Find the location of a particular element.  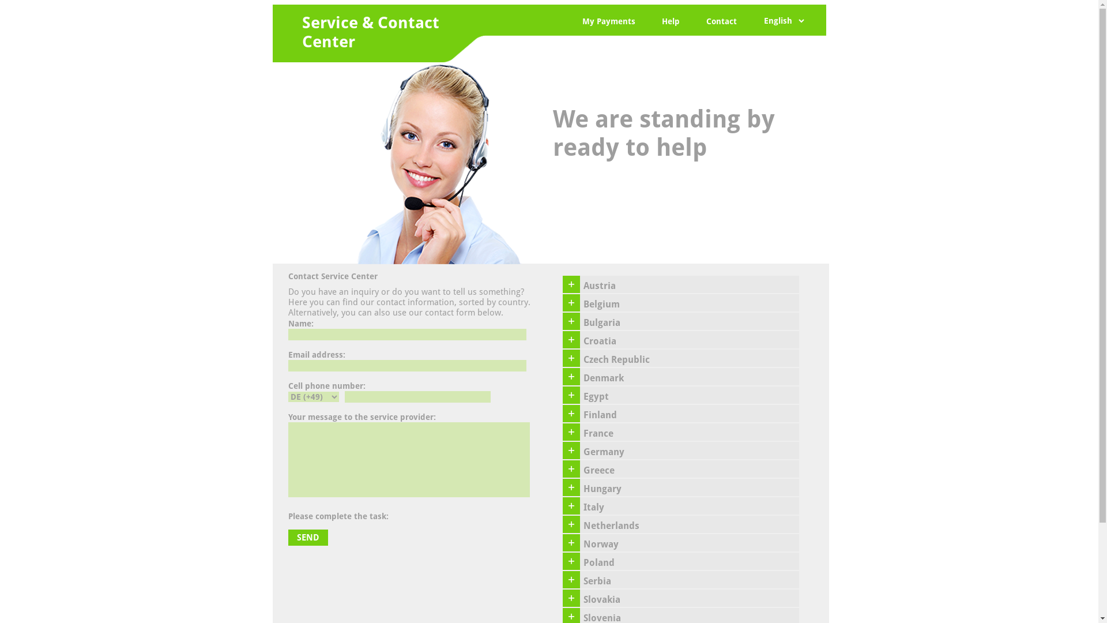

Hungary is located at coordinates (690, 487).